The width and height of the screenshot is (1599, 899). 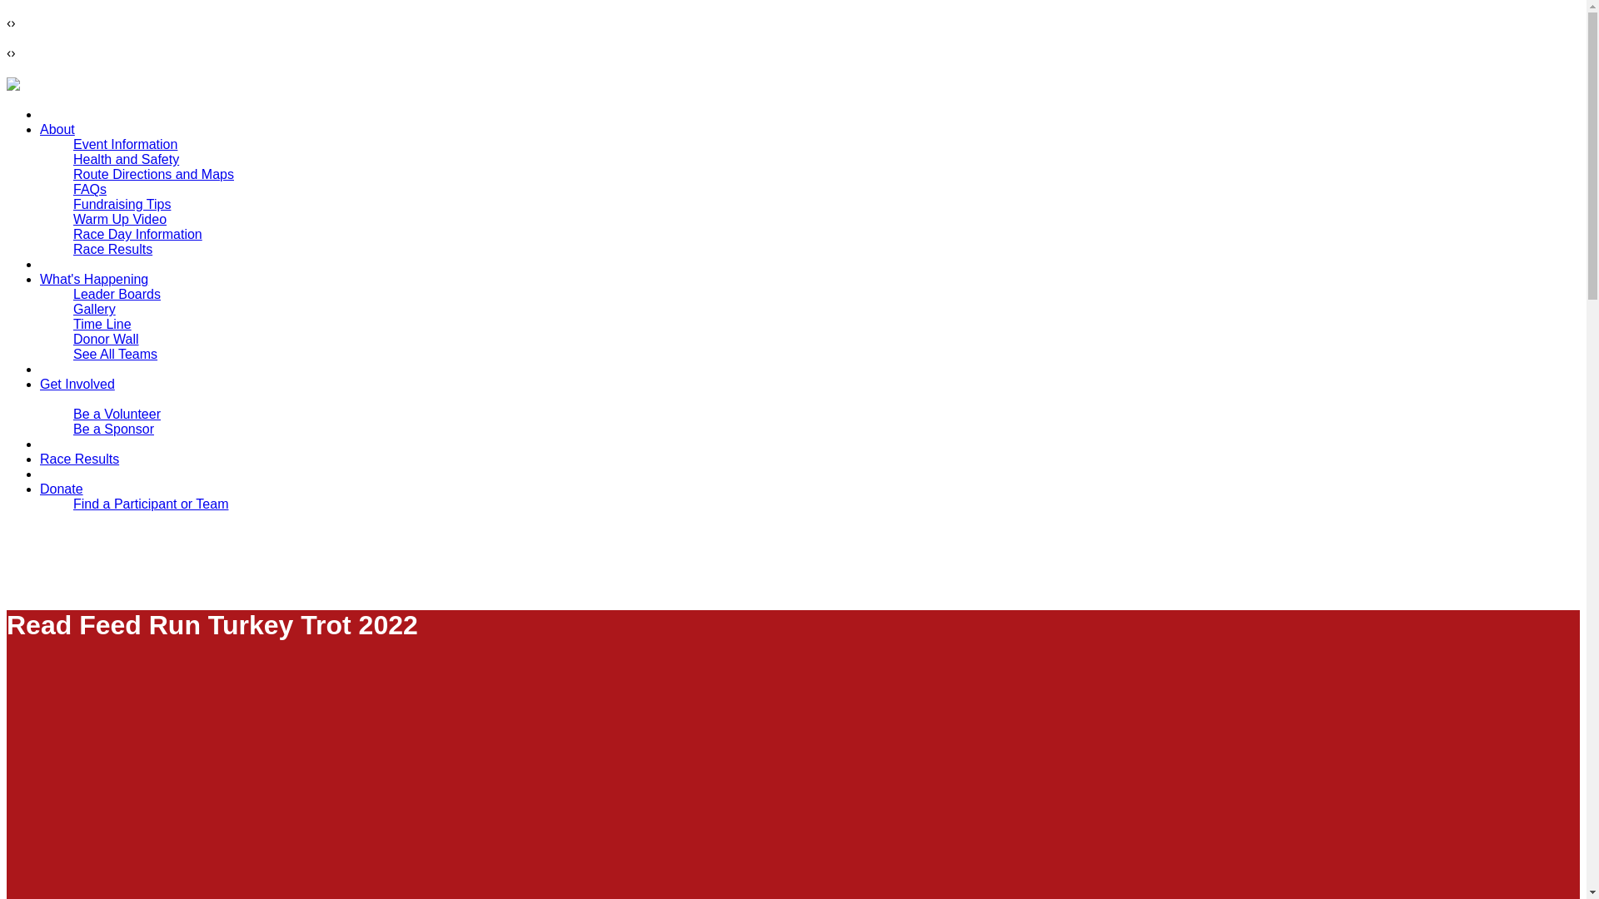 What do you see at coordinates (125, 145) in the screenshot?
I see `Event Information` at bounding box center [125, 145].